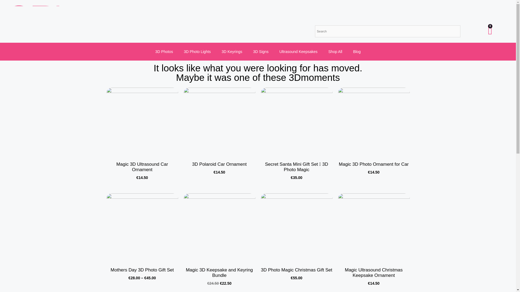 The width and height of the screenshot is (520, 292). I want to click on 3D Keyrings, so click(232, 51).